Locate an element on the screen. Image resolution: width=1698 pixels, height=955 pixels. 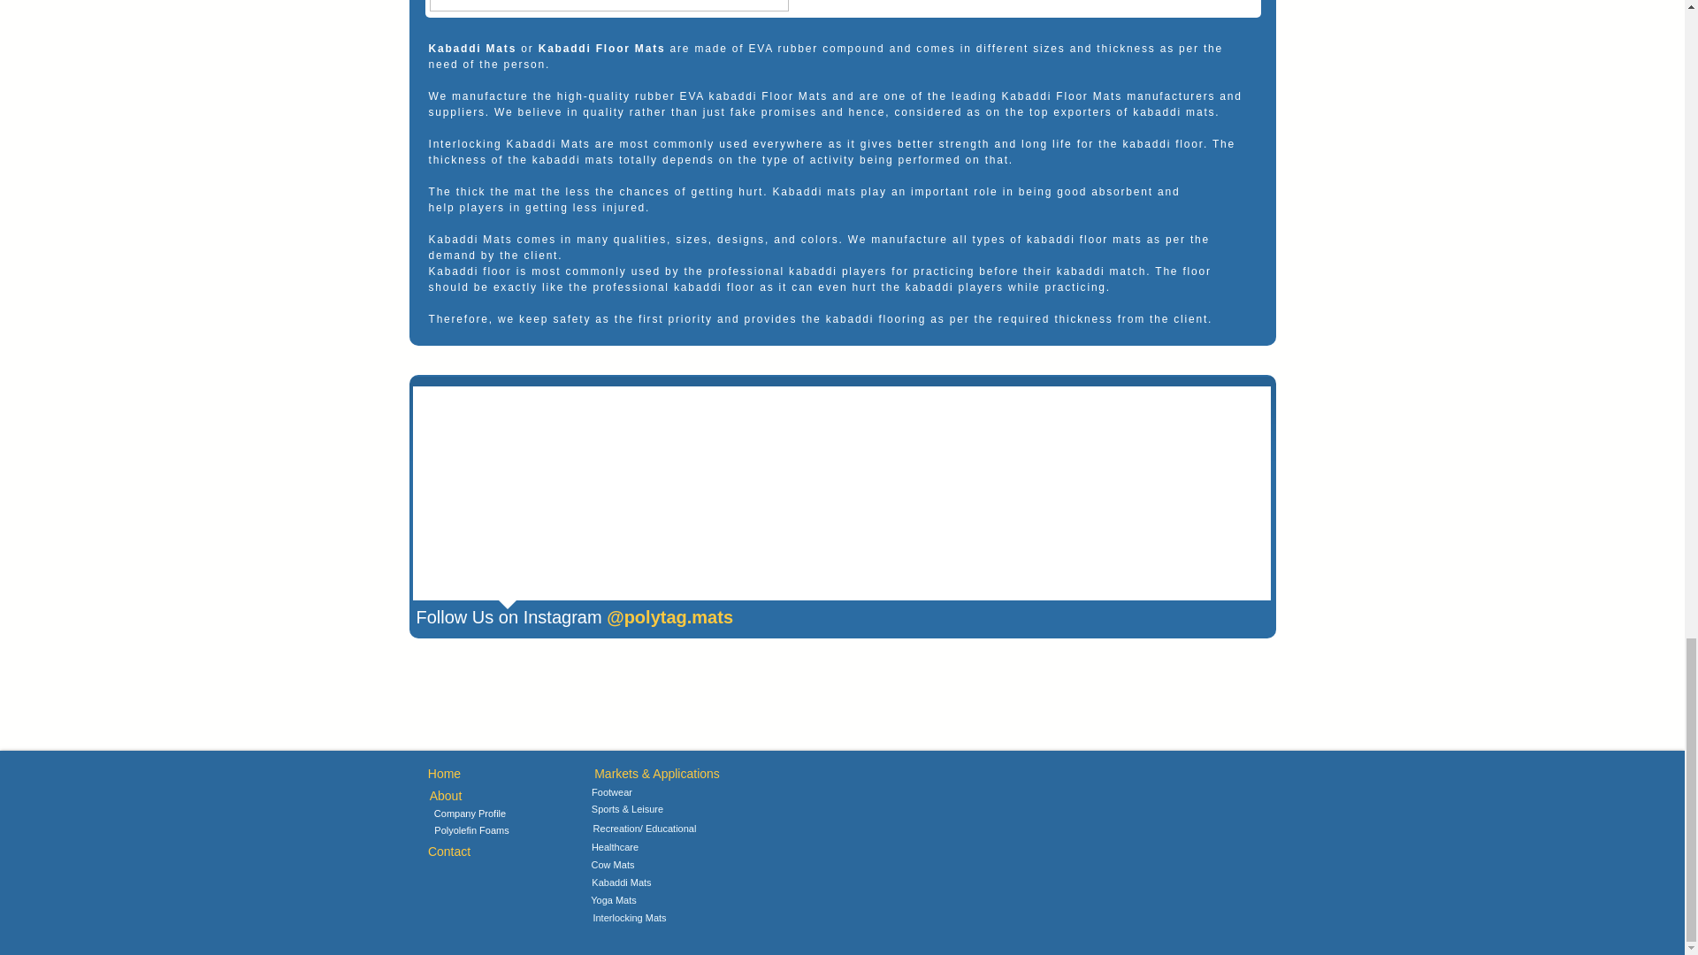
Home is located at coordinates (444, 775).